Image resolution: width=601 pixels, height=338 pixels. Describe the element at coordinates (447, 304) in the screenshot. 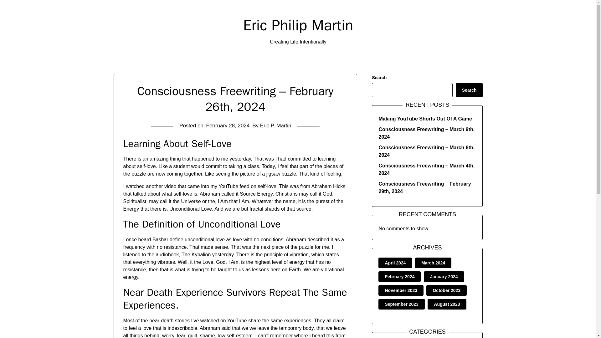

I see `August 2023` at that location.